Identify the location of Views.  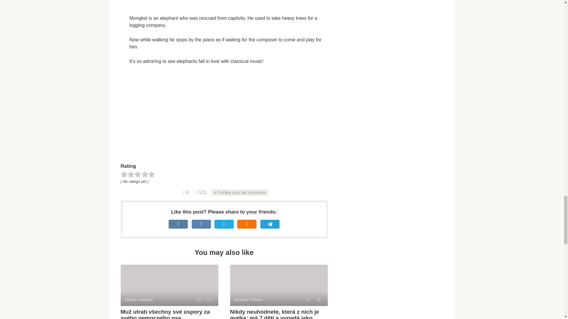
(208, 300).